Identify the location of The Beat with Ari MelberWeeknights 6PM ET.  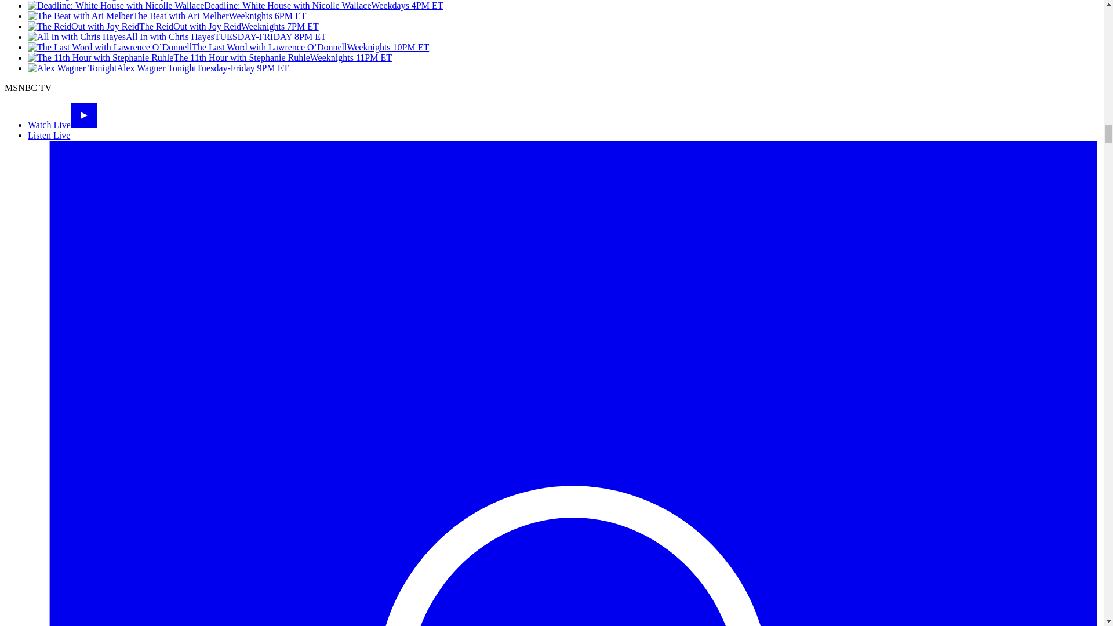
(167, 16).